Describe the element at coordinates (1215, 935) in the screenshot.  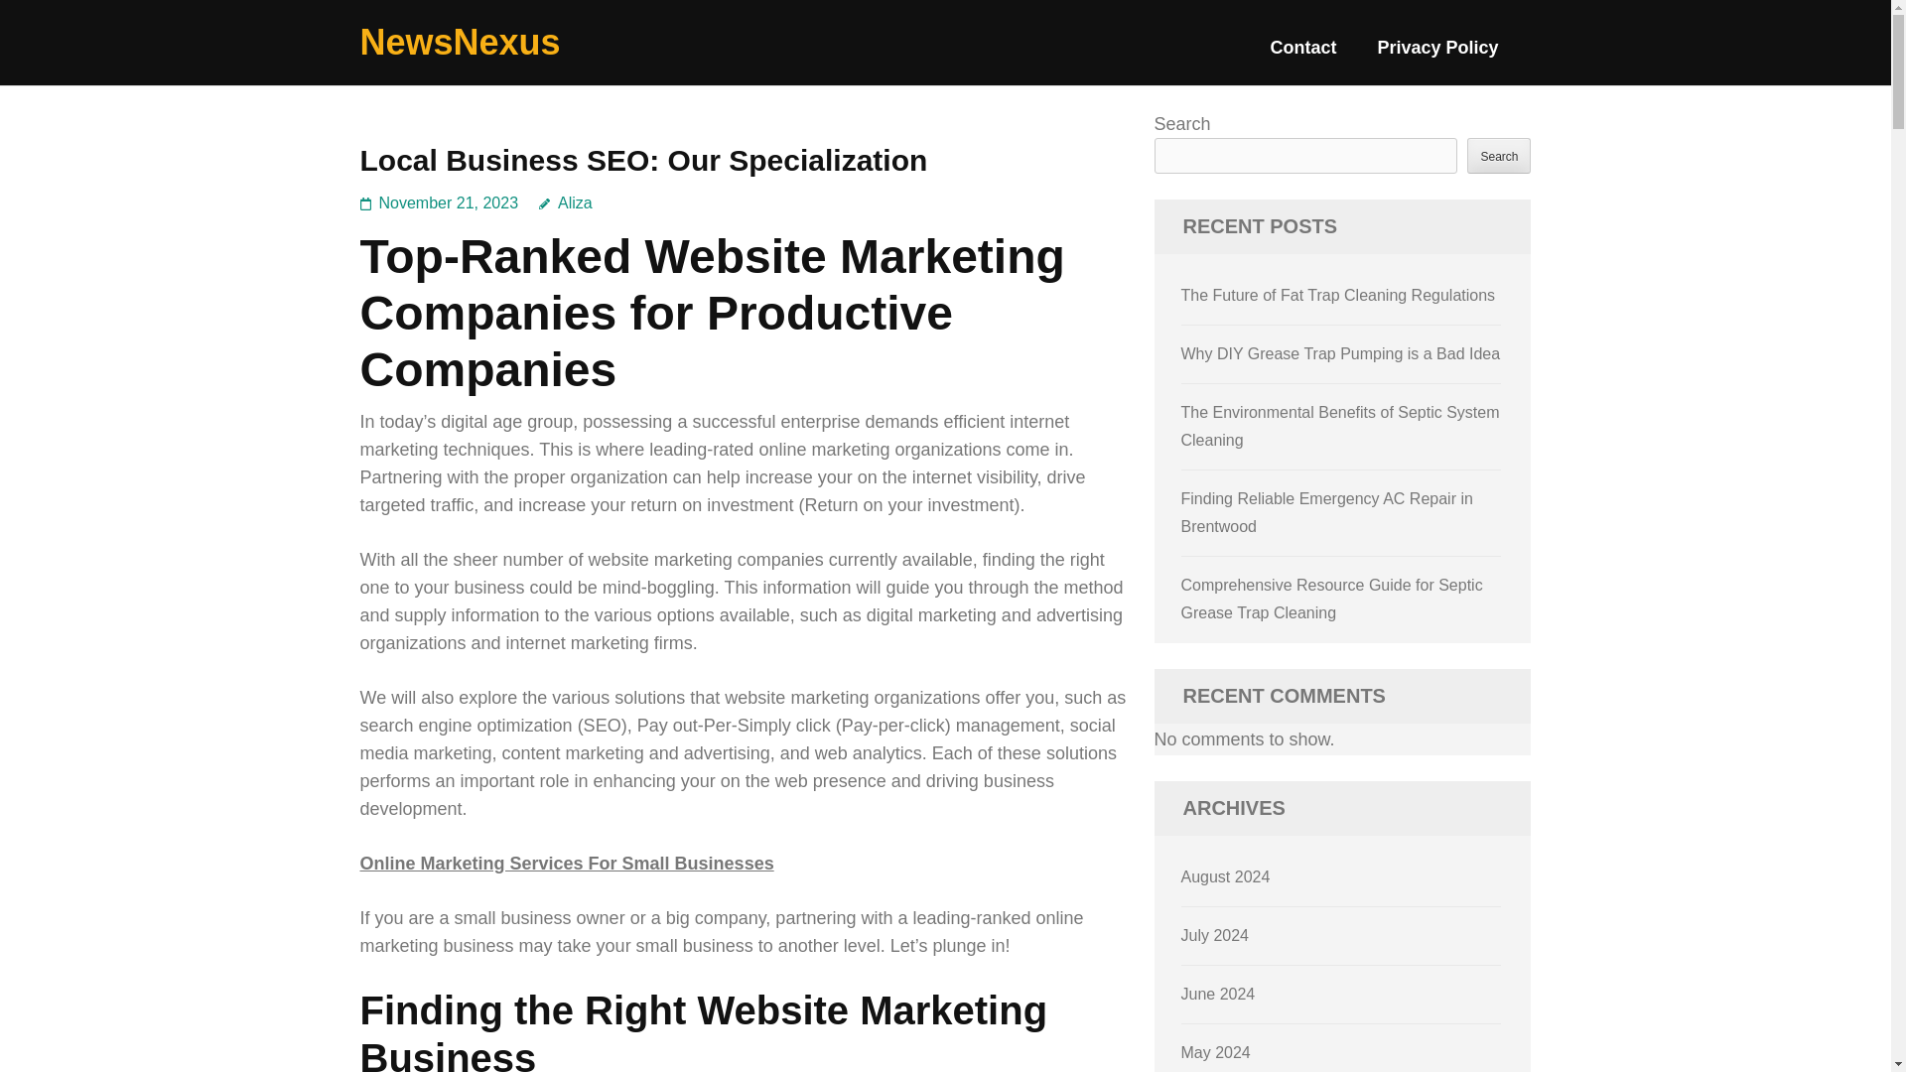
I see `July 2024` at that location.